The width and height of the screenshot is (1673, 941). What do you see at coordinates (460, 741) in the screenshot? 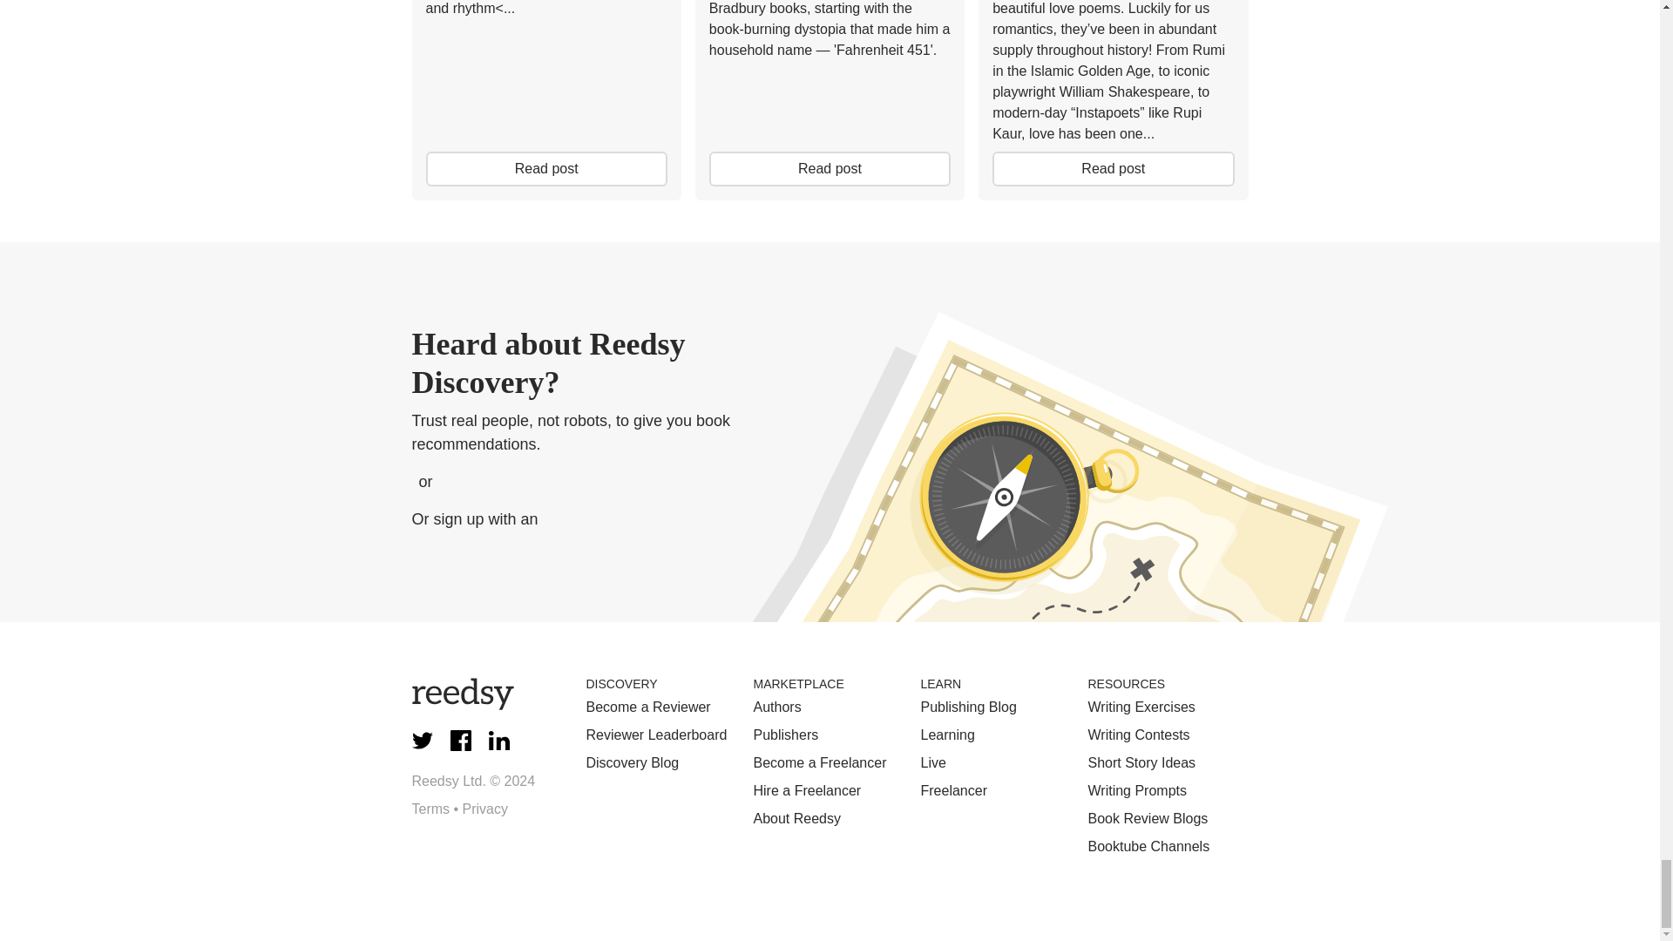
I see `Facebook` at bounding box center [460, 741].